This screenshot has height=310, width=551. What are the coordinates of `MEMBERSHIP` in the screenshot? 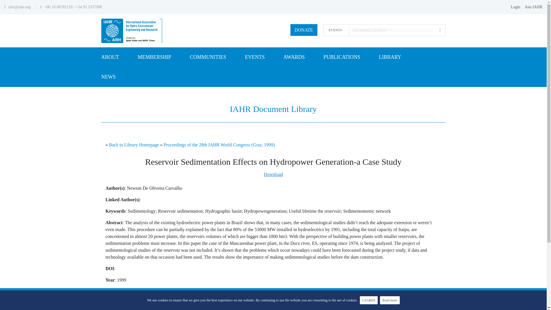 It's located at (154, 57).